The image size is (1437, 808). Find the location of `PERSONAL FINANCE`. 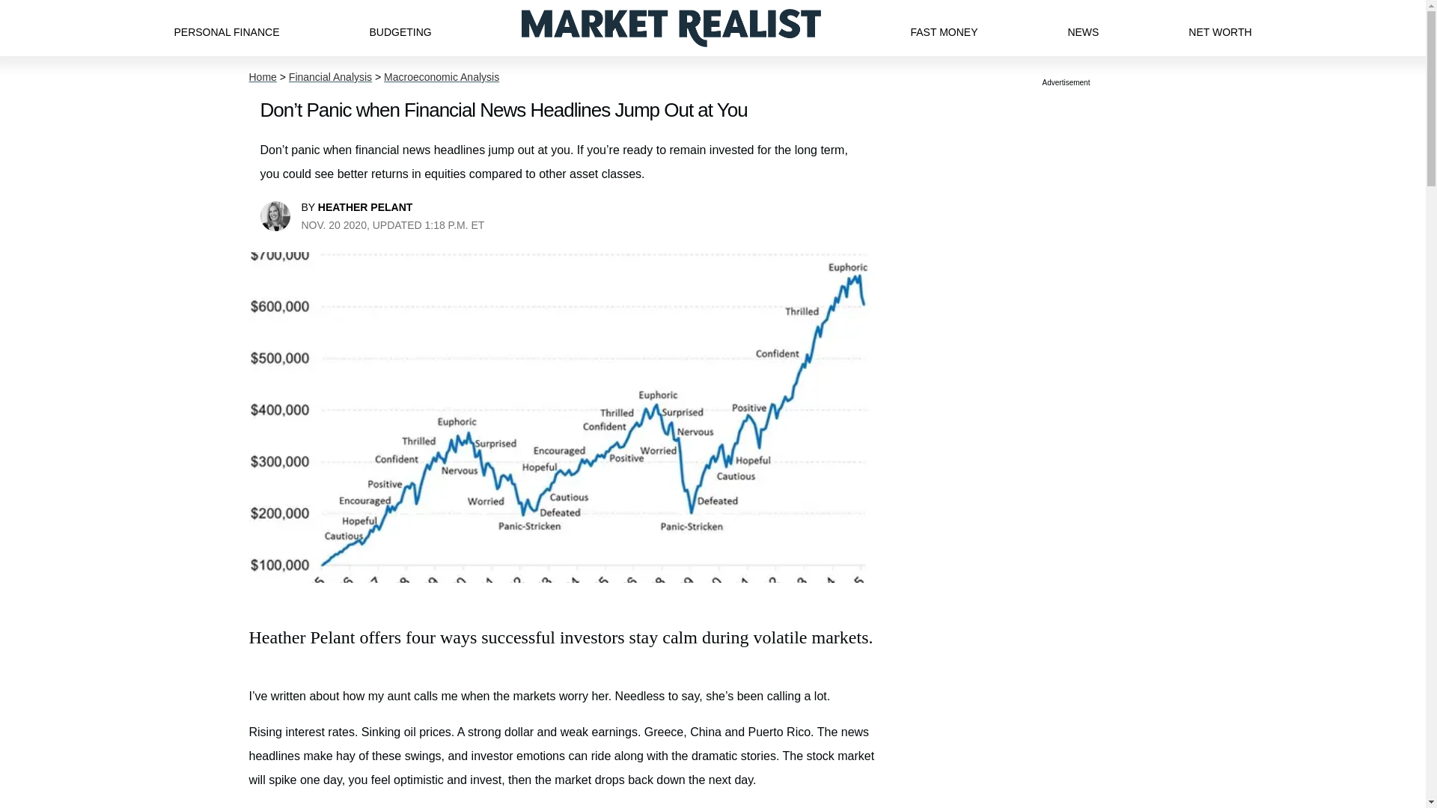

PERSONAL FINANCE is located at coordinates (226, 28).